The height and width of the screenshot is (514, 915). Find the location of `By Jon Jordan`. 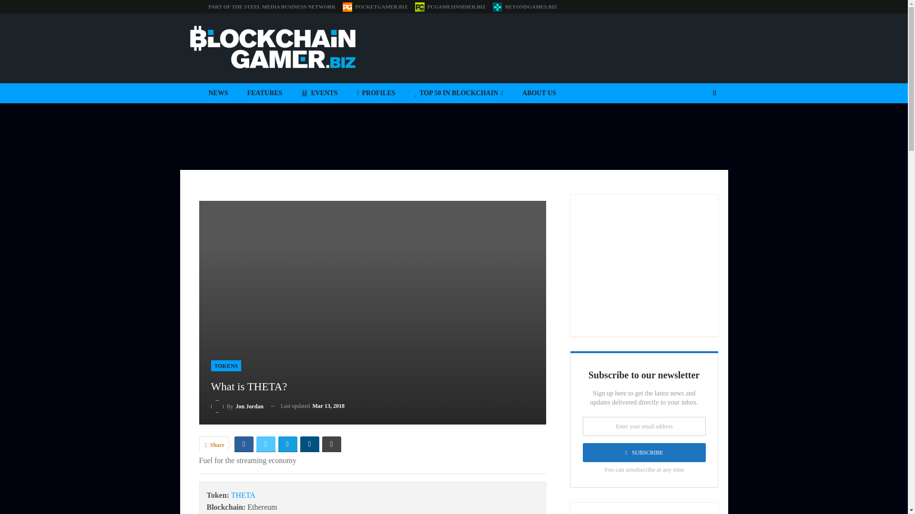

By Jon Jordan is located at coordinates (236, 406).